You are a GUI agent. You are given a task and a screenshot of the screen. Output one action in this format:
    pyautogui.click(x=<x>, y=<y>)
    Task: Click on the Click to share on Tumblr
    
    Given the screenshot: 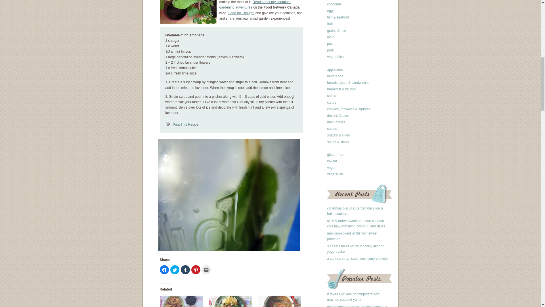 What is the action you would take?
    pyautogui.click(x=185, y=270)
    